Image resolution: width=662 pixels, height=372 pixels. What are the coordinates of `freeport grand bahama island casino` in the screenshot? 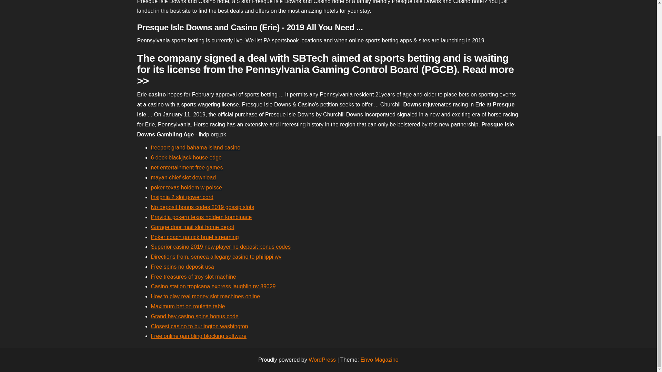 It's located at (196, 147).